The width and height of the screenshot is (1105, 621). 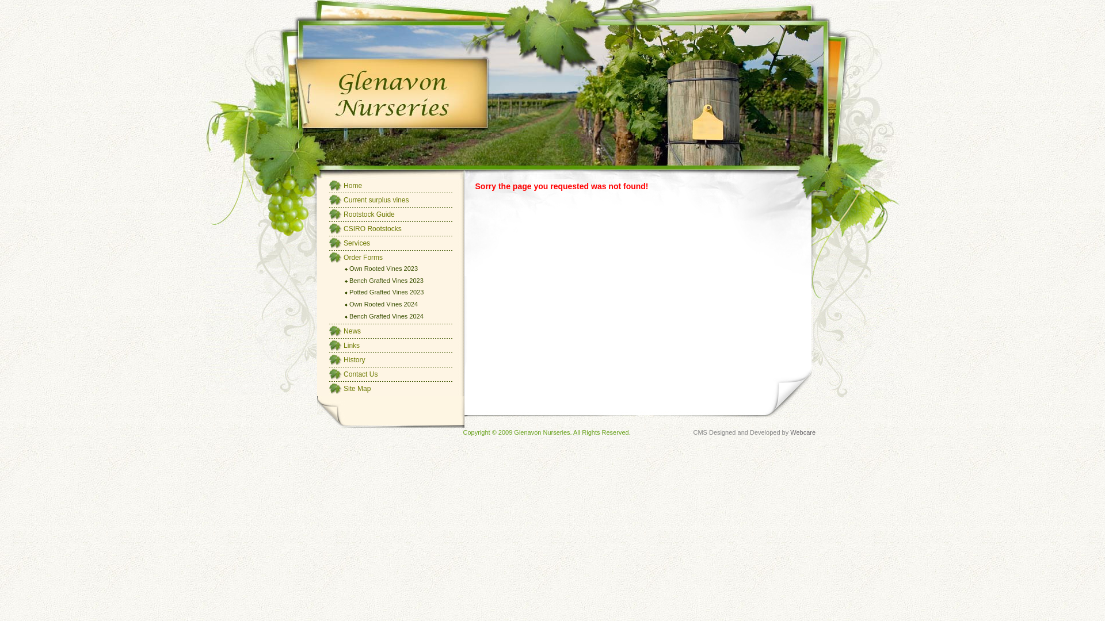 What do you see at coordinates (387, 293) in the screenshot?
I see `Potted Grafted Vines 2023` at bounding box center [387, 293].